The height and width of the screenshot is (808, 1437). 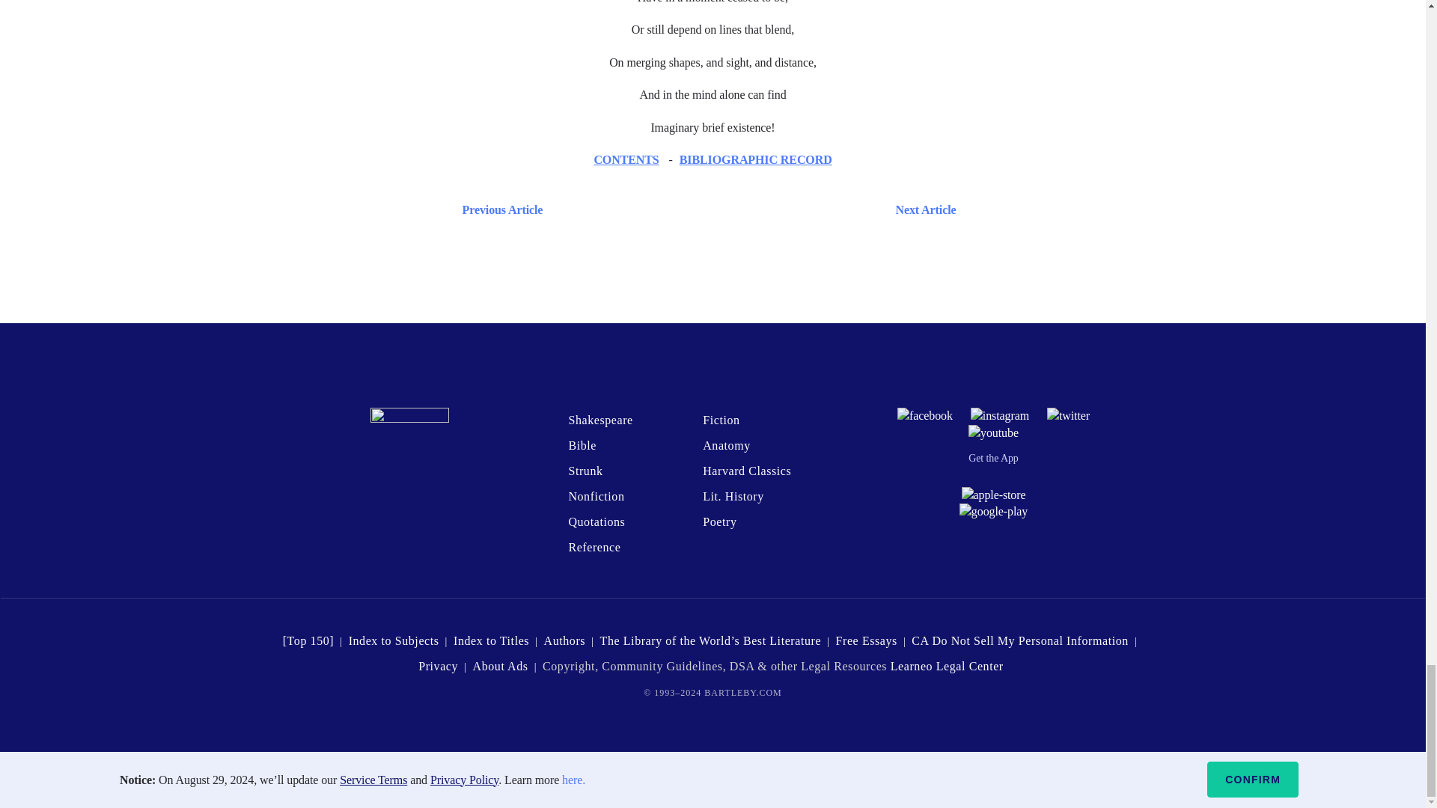 I want to click on Anatomy, so click(x=726, y=445).